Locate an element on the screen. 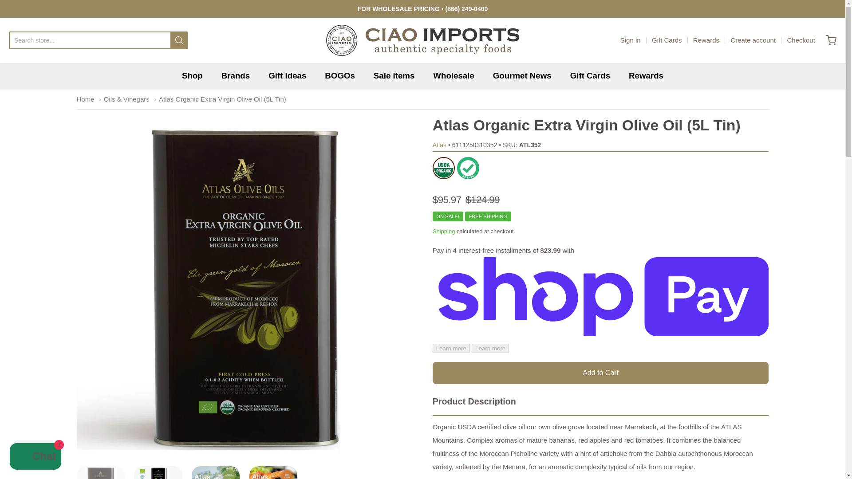 The height and width of the screenshot is (479, 852). Ciao Imports - Authentic Specialty Foods is located at coordinates (422, 40).